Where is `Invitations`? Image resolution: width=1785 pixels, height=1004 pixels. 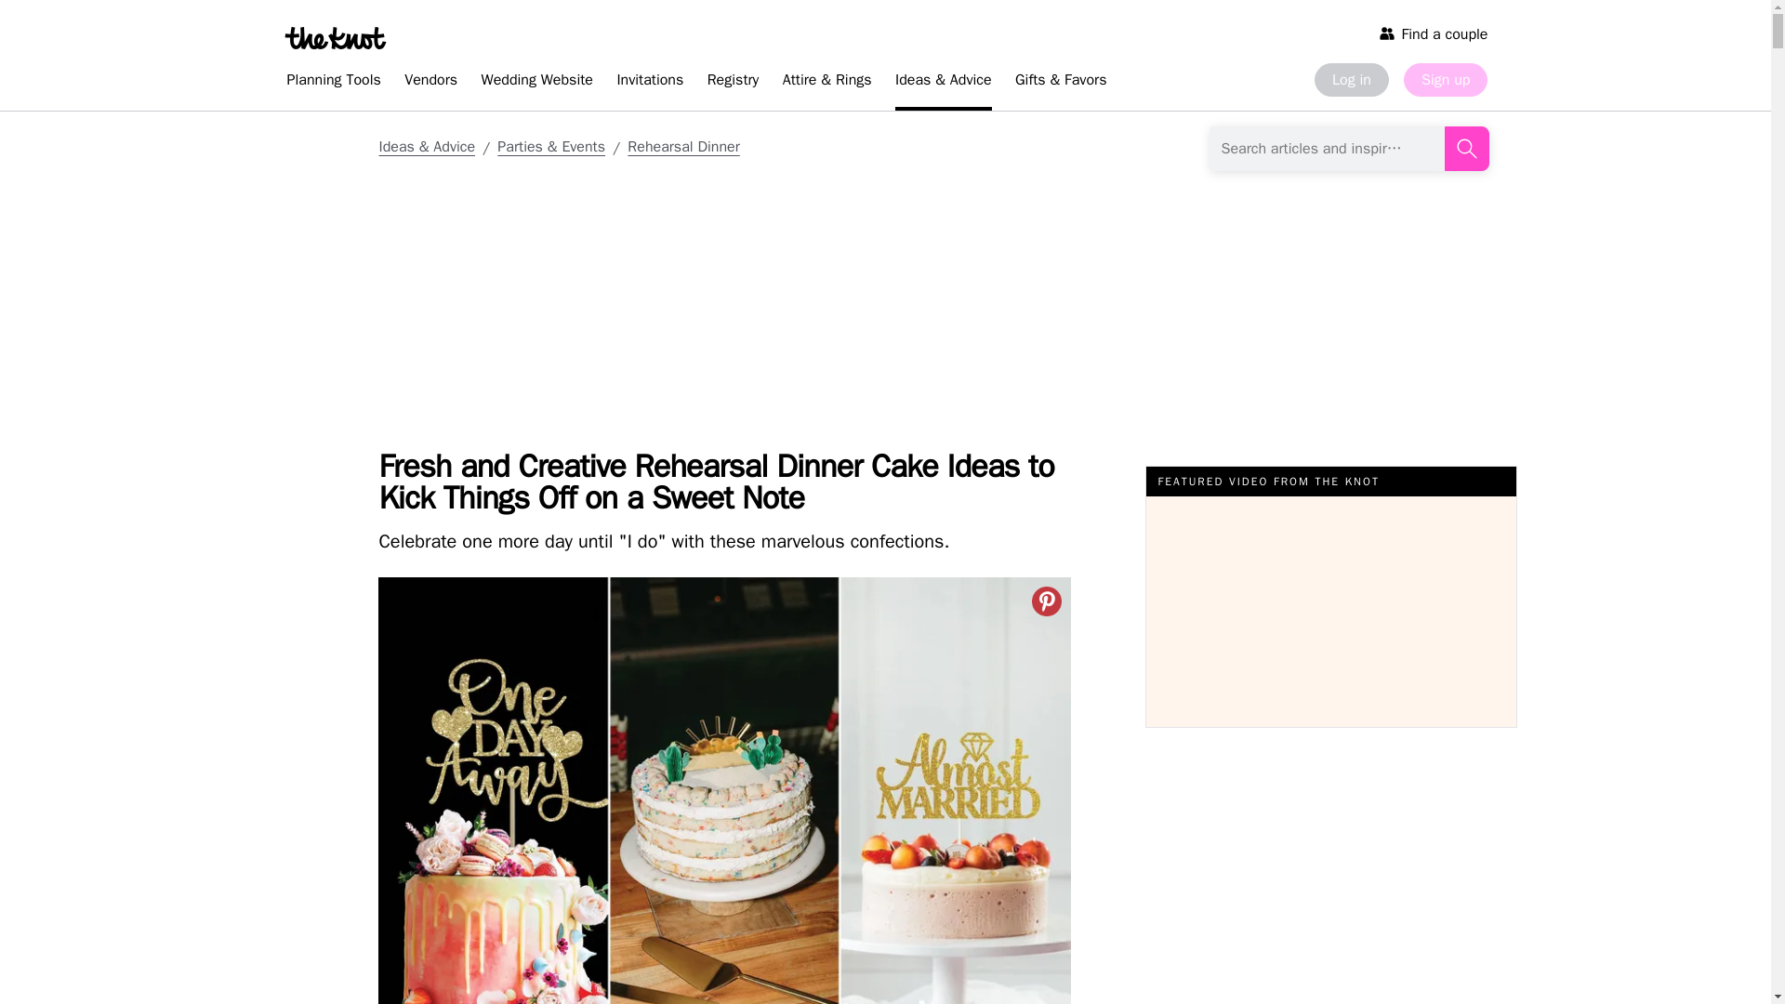 Invitations is located at coordinates (649, 83).